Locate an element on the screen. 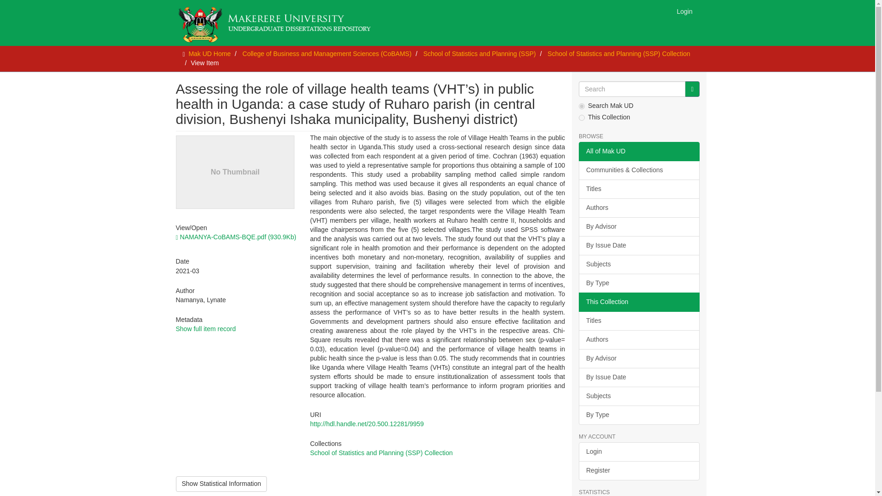  By Advisor is located at coordinates (639, 359).